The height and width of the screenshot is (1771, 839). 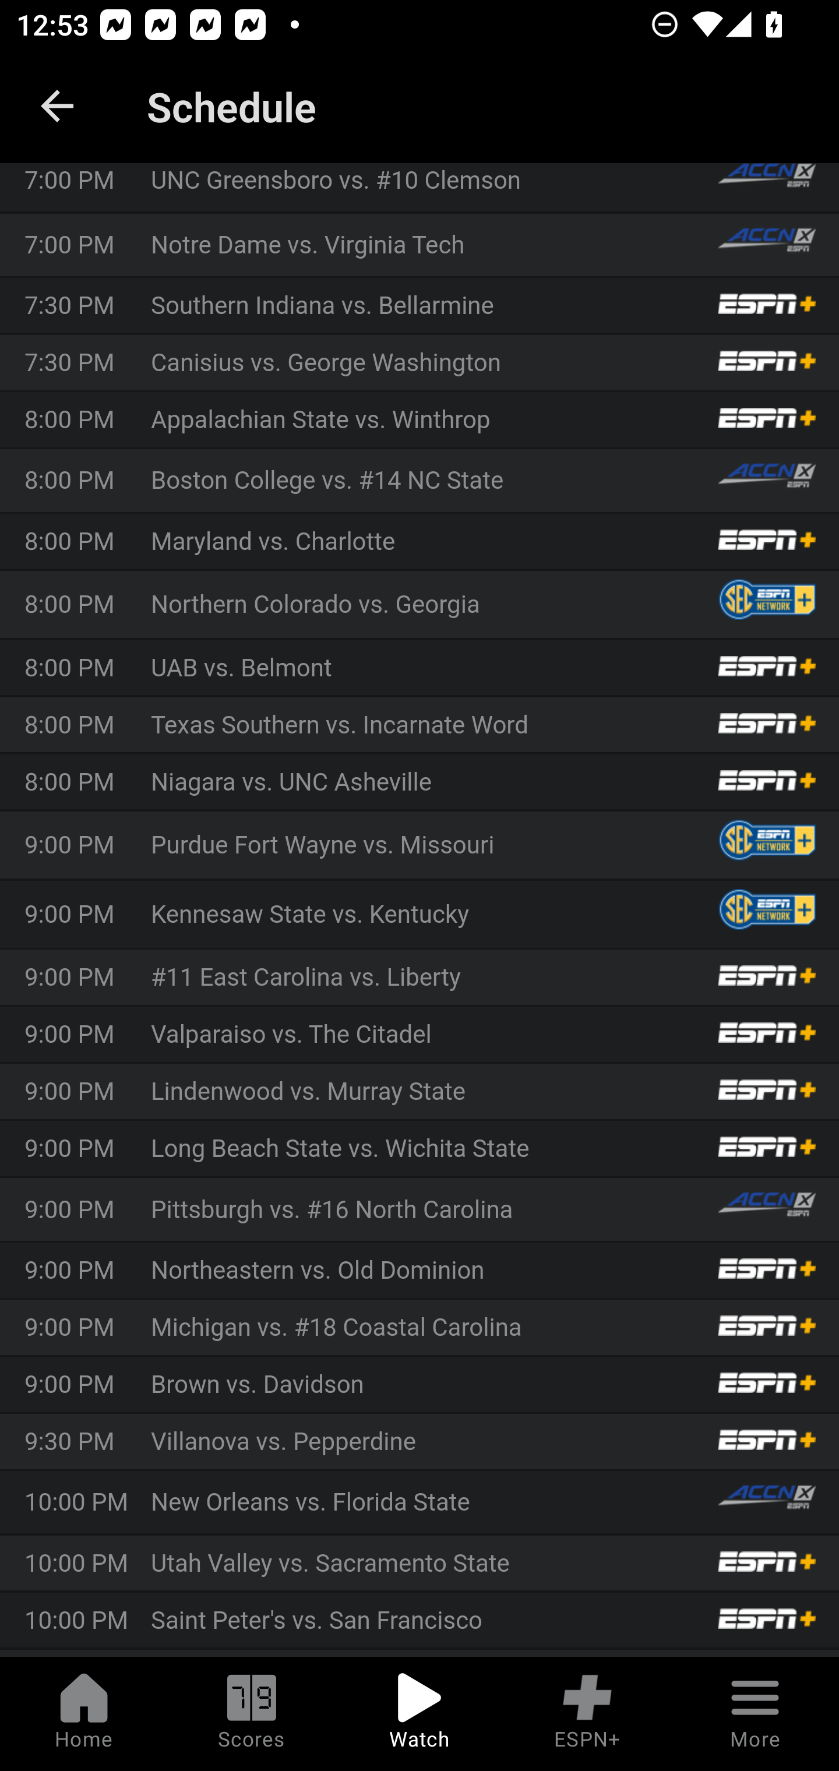 I want to click on Home, so click(x=84, y=1714).